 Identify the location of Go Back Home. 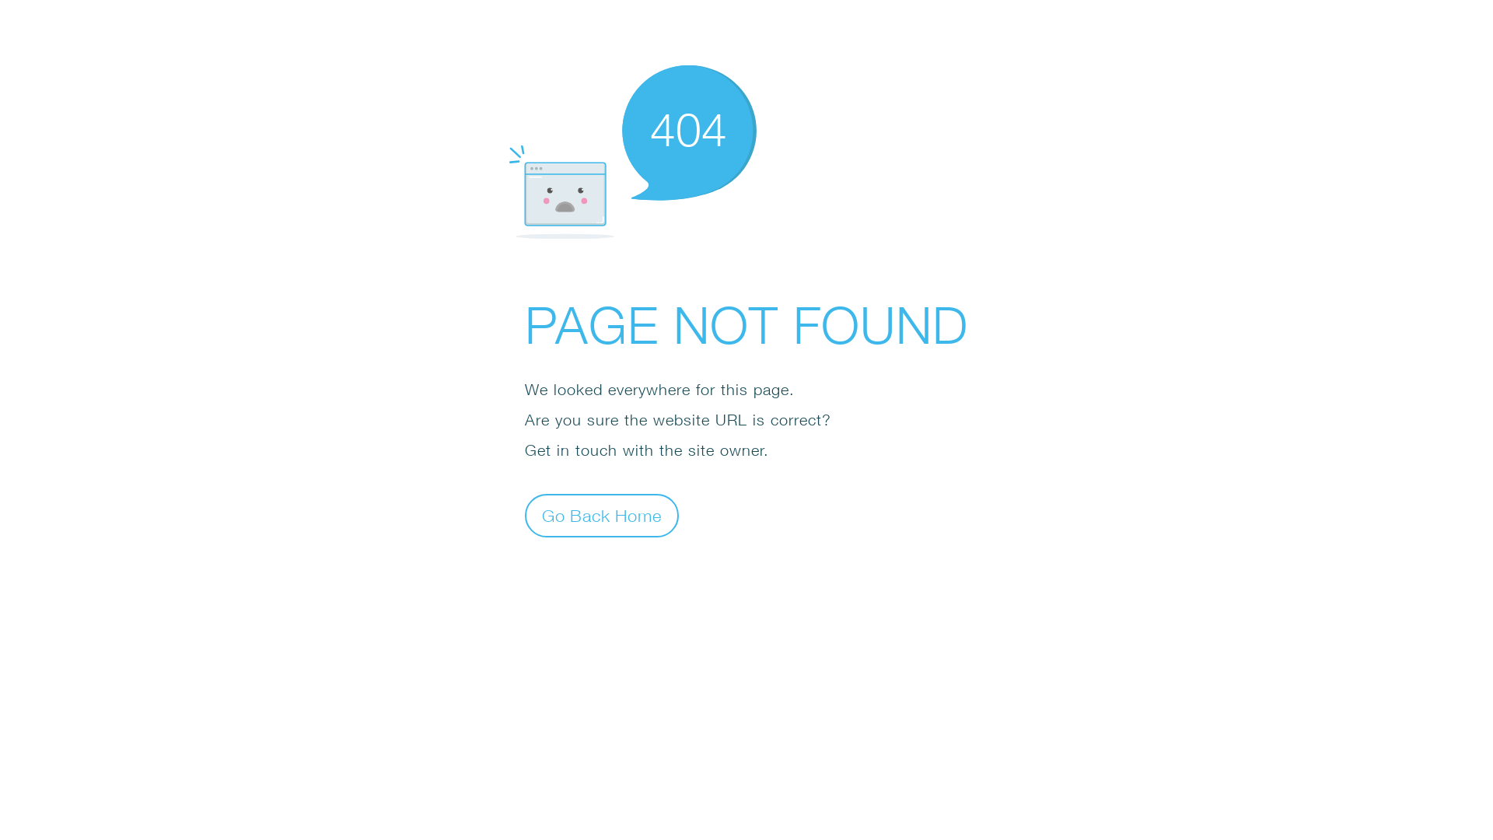
(602, 515).